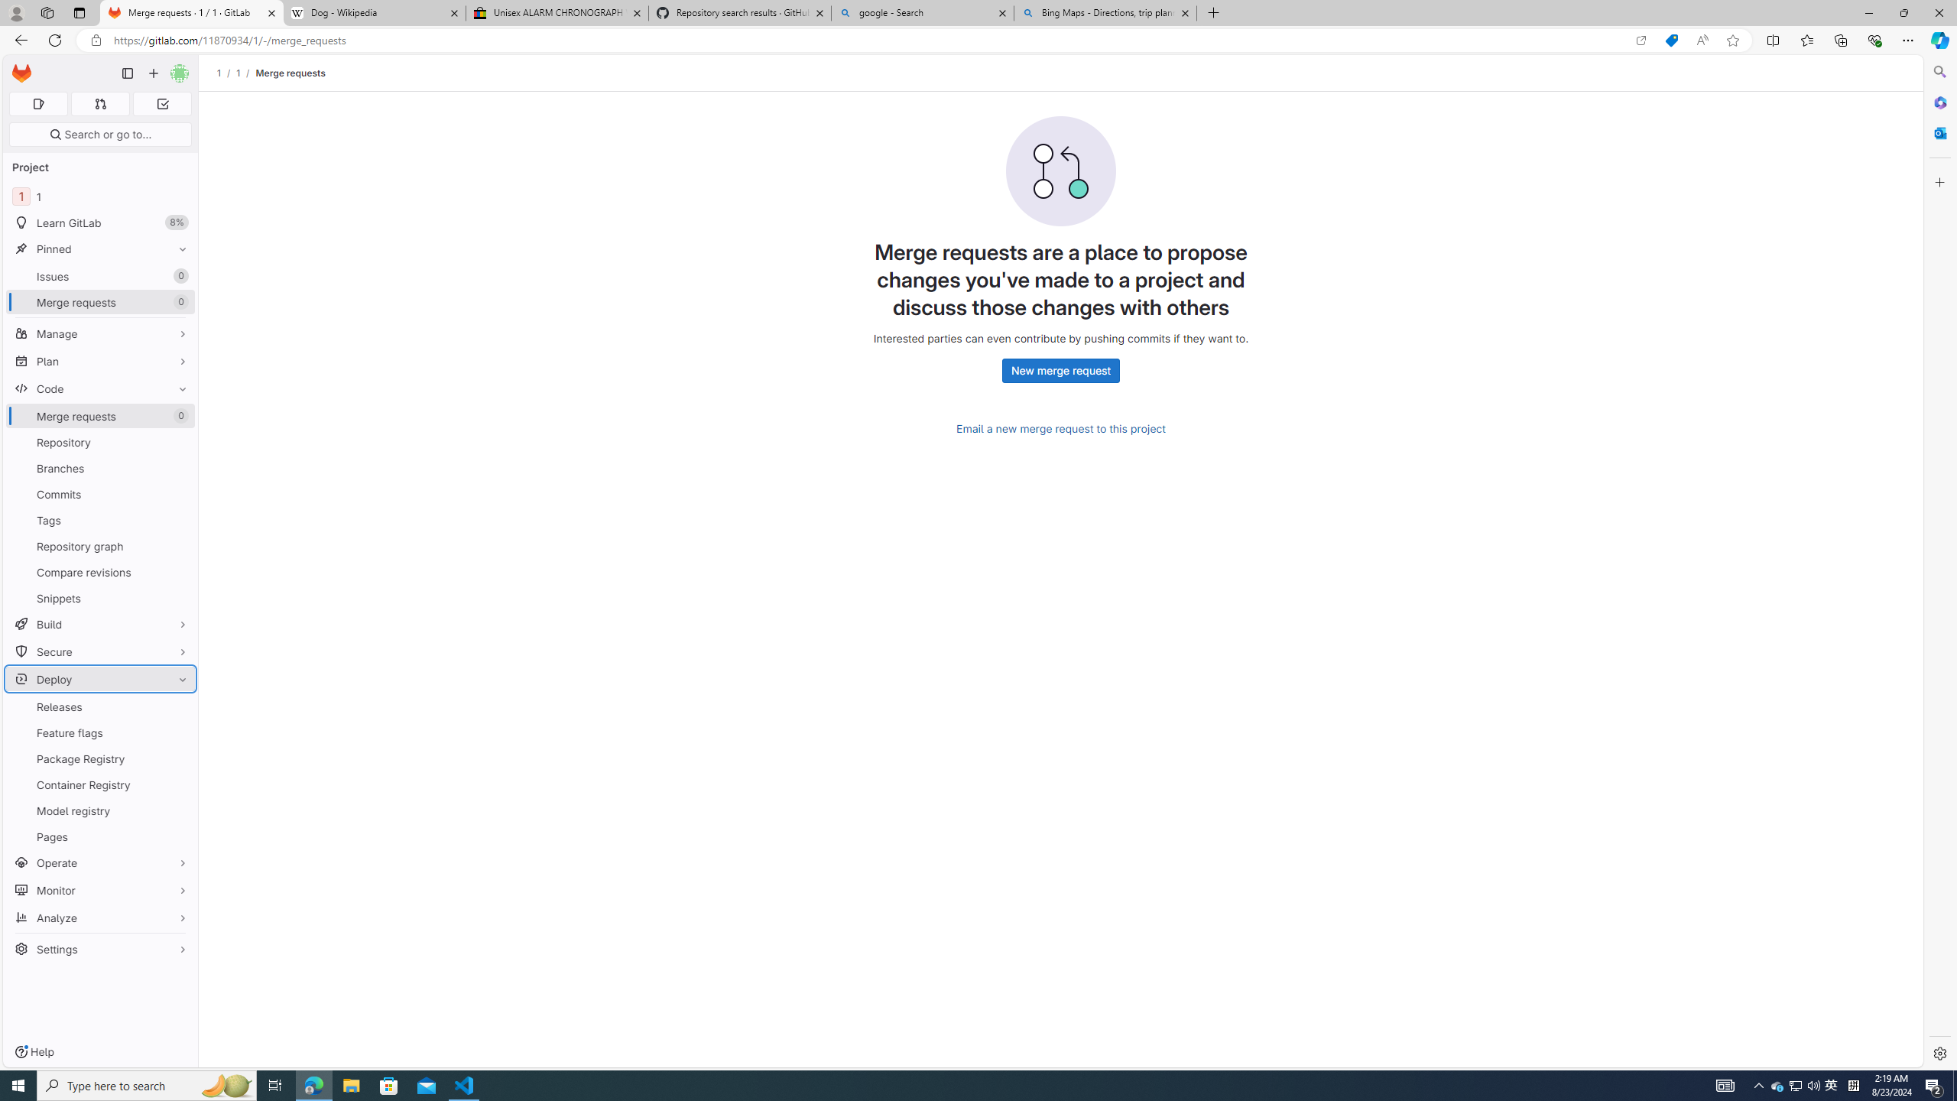  I want to click on Open in app, so click(1641, 41).